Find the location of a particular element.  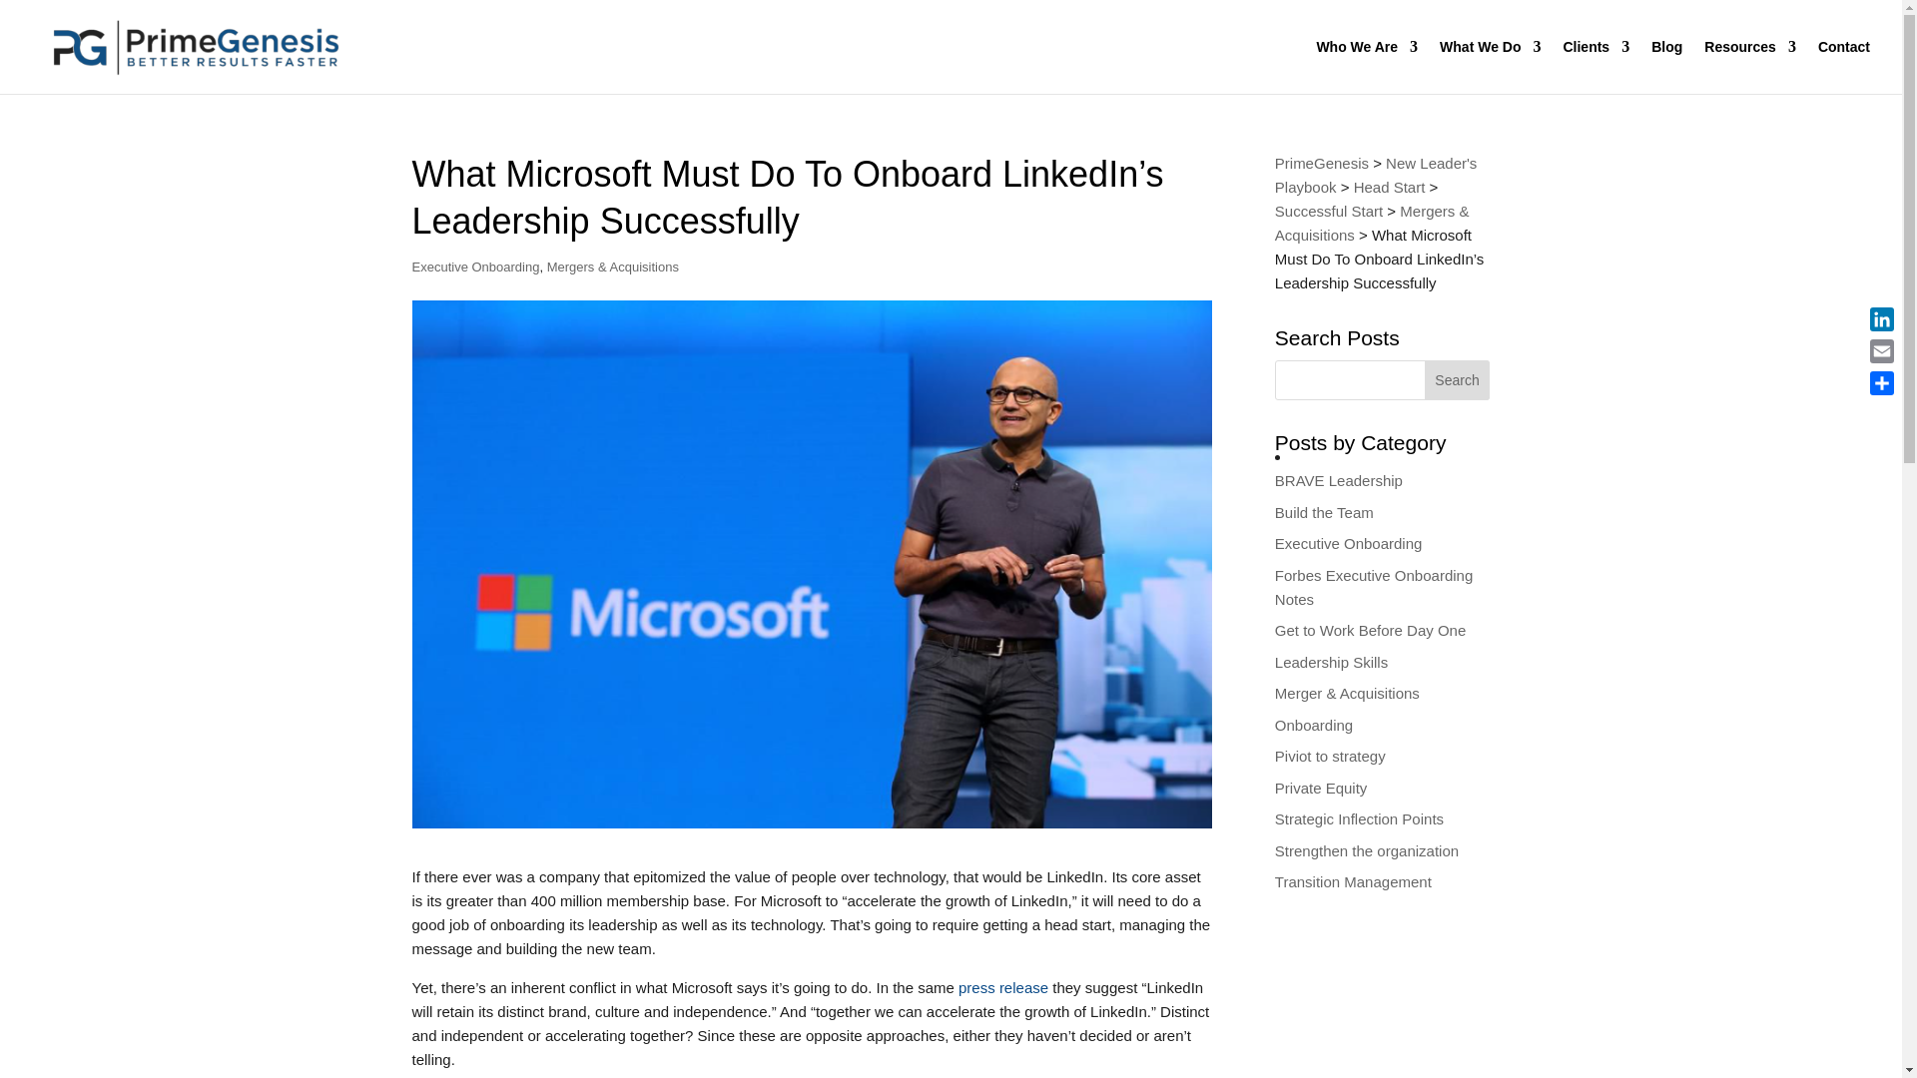

Go to the New Leader's Playbook Category archives. is located at coordinates (1376, 175).